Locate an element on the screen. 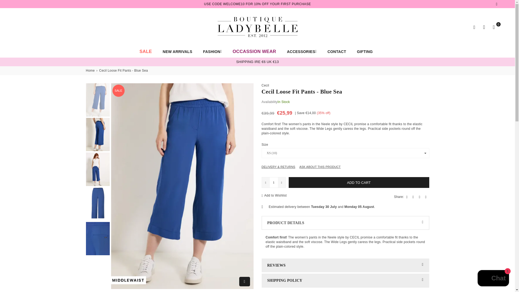  Cecil is located at coordinates (265, 85).